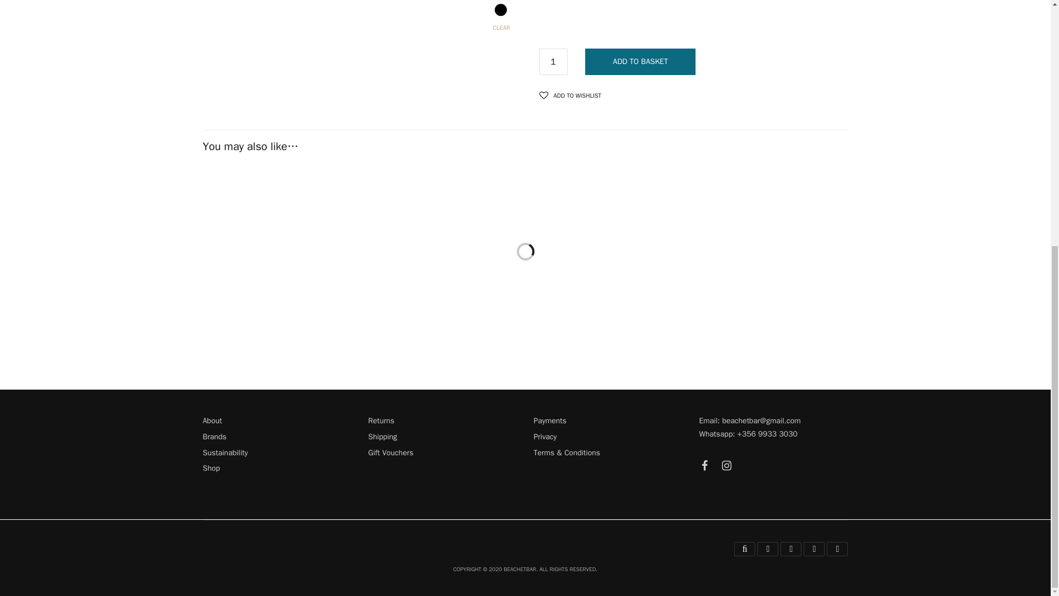  Describe the element at coordinates (501, 10) in the screenshot. I see `Black` at that location.